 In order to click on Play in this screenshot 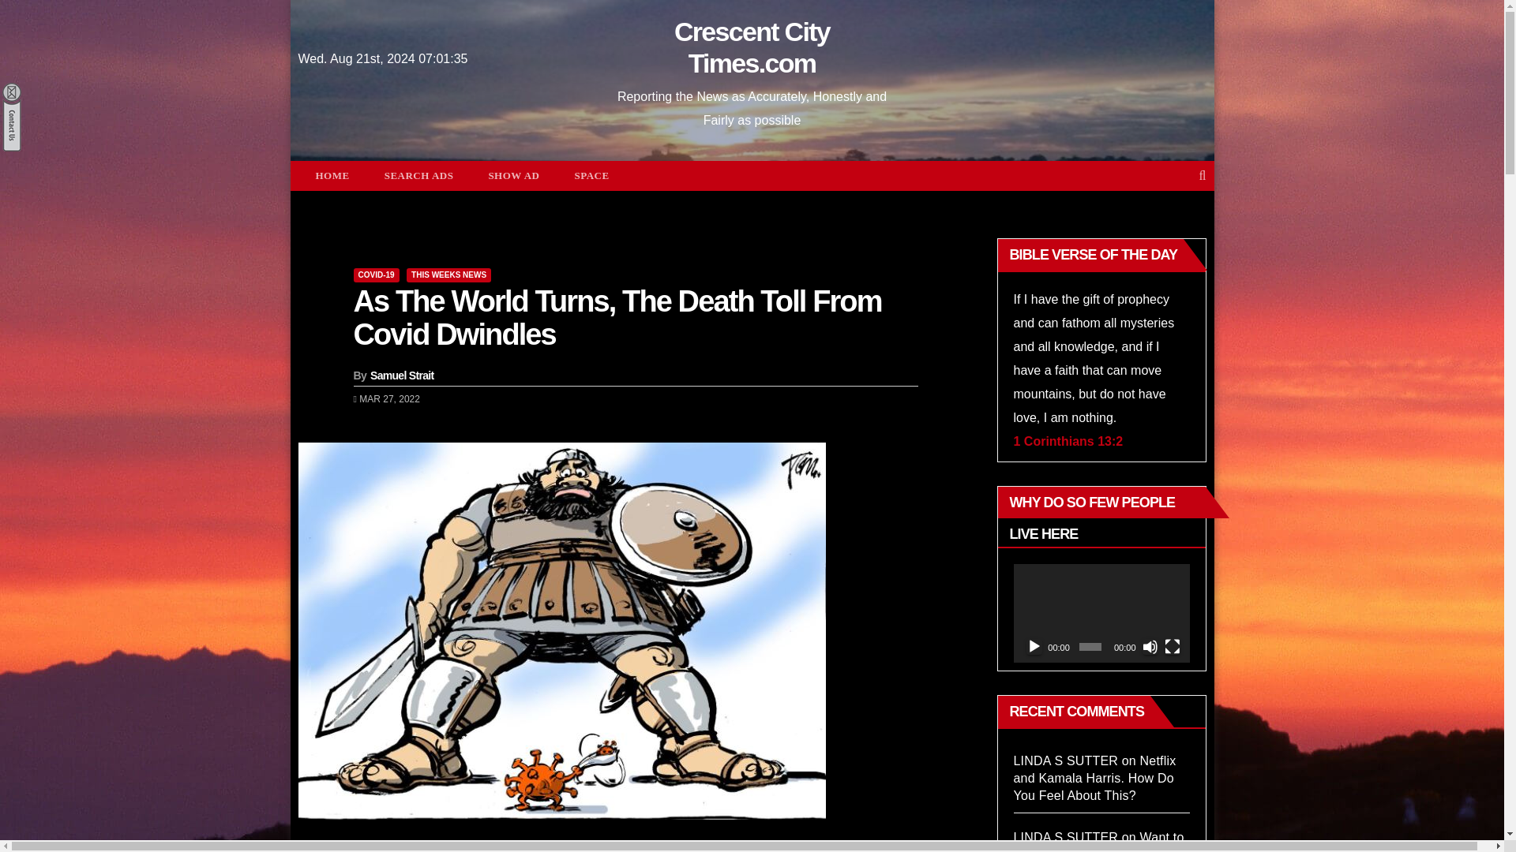, I will do `click(1034, 647)`.